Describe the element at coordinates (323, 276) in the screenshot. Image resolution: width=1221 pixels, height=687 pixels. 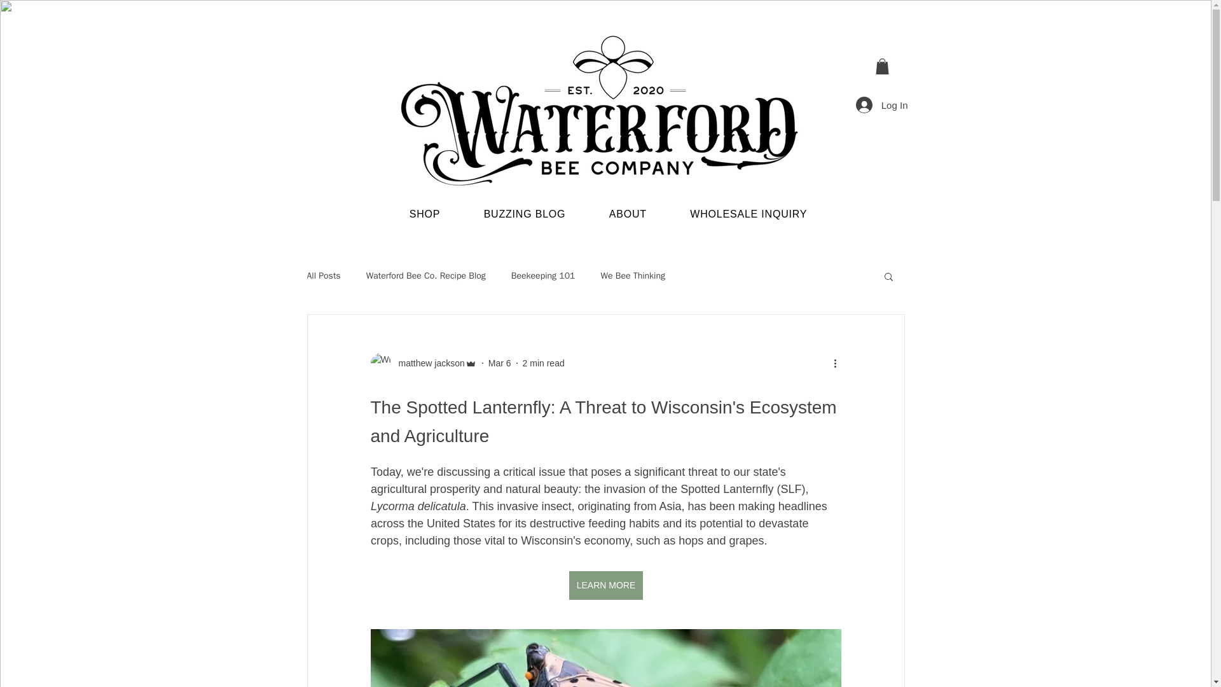
I see `All Posts` at that location.